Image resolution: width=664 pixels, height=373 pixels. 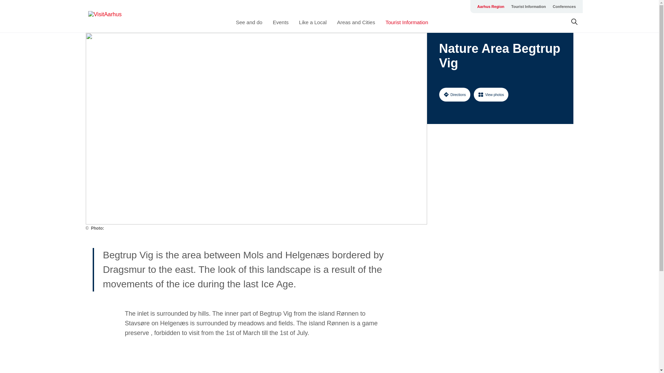 I want to click on Areas and Cities, so click(x=356, y=22).